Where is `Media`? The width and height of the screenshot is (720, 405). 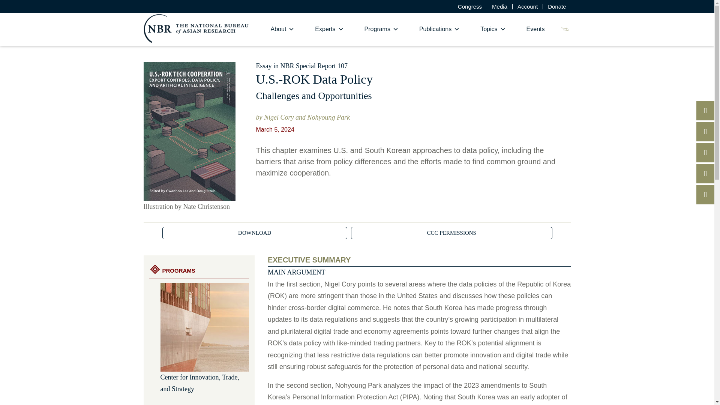
Media is located at coordinates (499, 6).